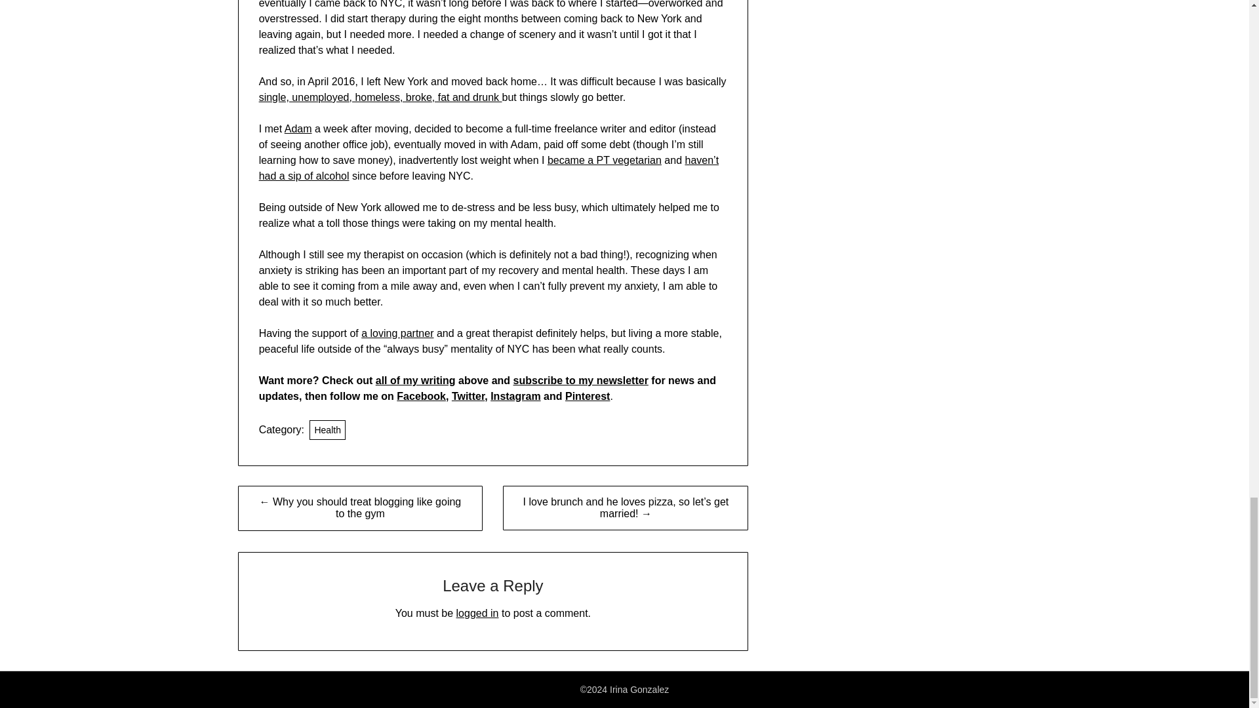  I want to click on subscribe to my newsletter, so click(581, 380).